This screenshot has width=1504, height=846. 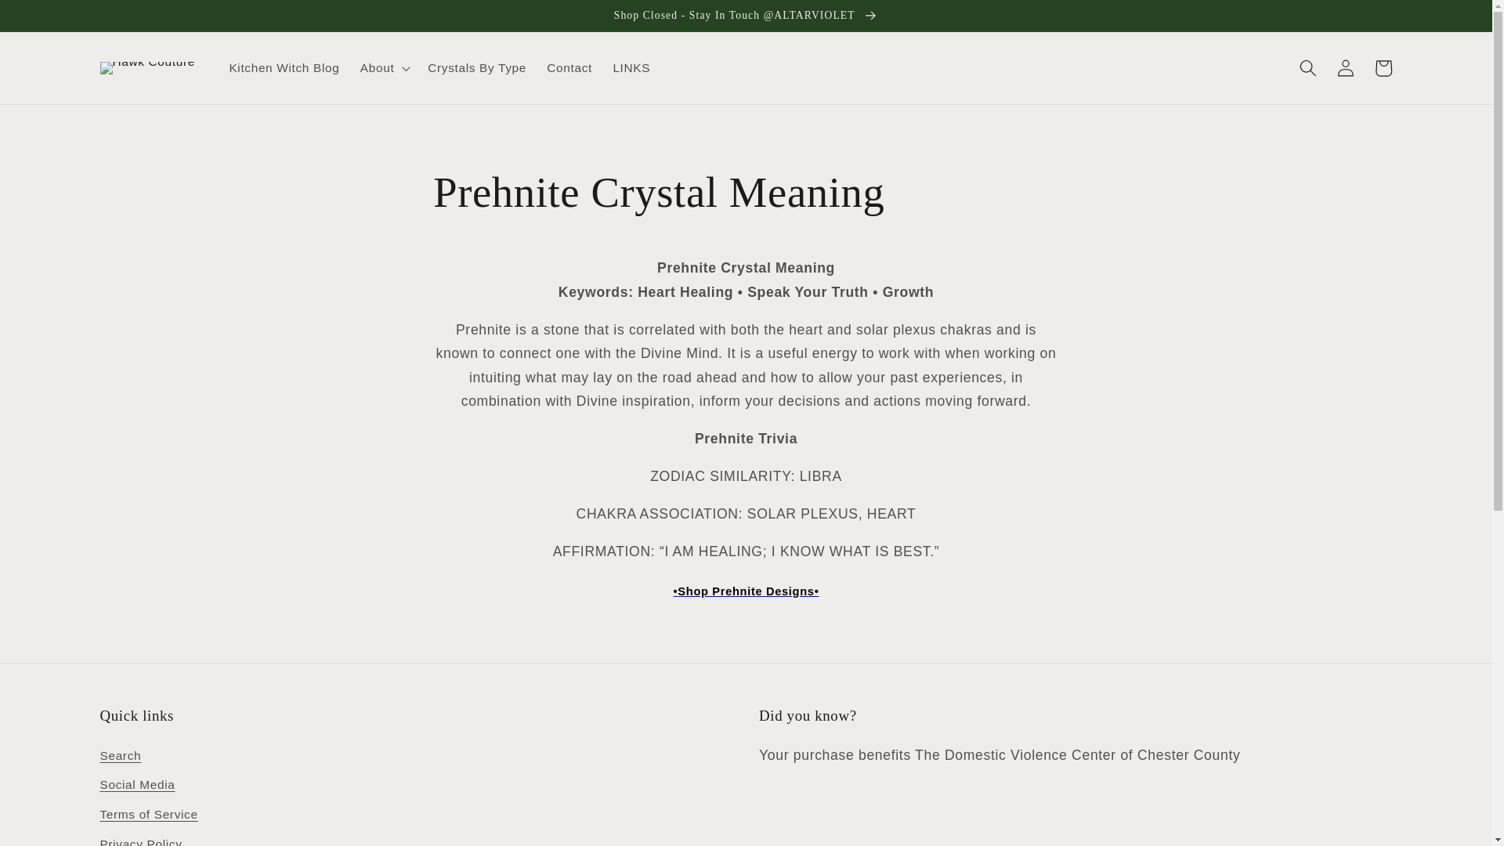 I want to click on Shop Prehnite Designs Jewelry Necklaces Rings Earrings, so click(x=747, y=591).